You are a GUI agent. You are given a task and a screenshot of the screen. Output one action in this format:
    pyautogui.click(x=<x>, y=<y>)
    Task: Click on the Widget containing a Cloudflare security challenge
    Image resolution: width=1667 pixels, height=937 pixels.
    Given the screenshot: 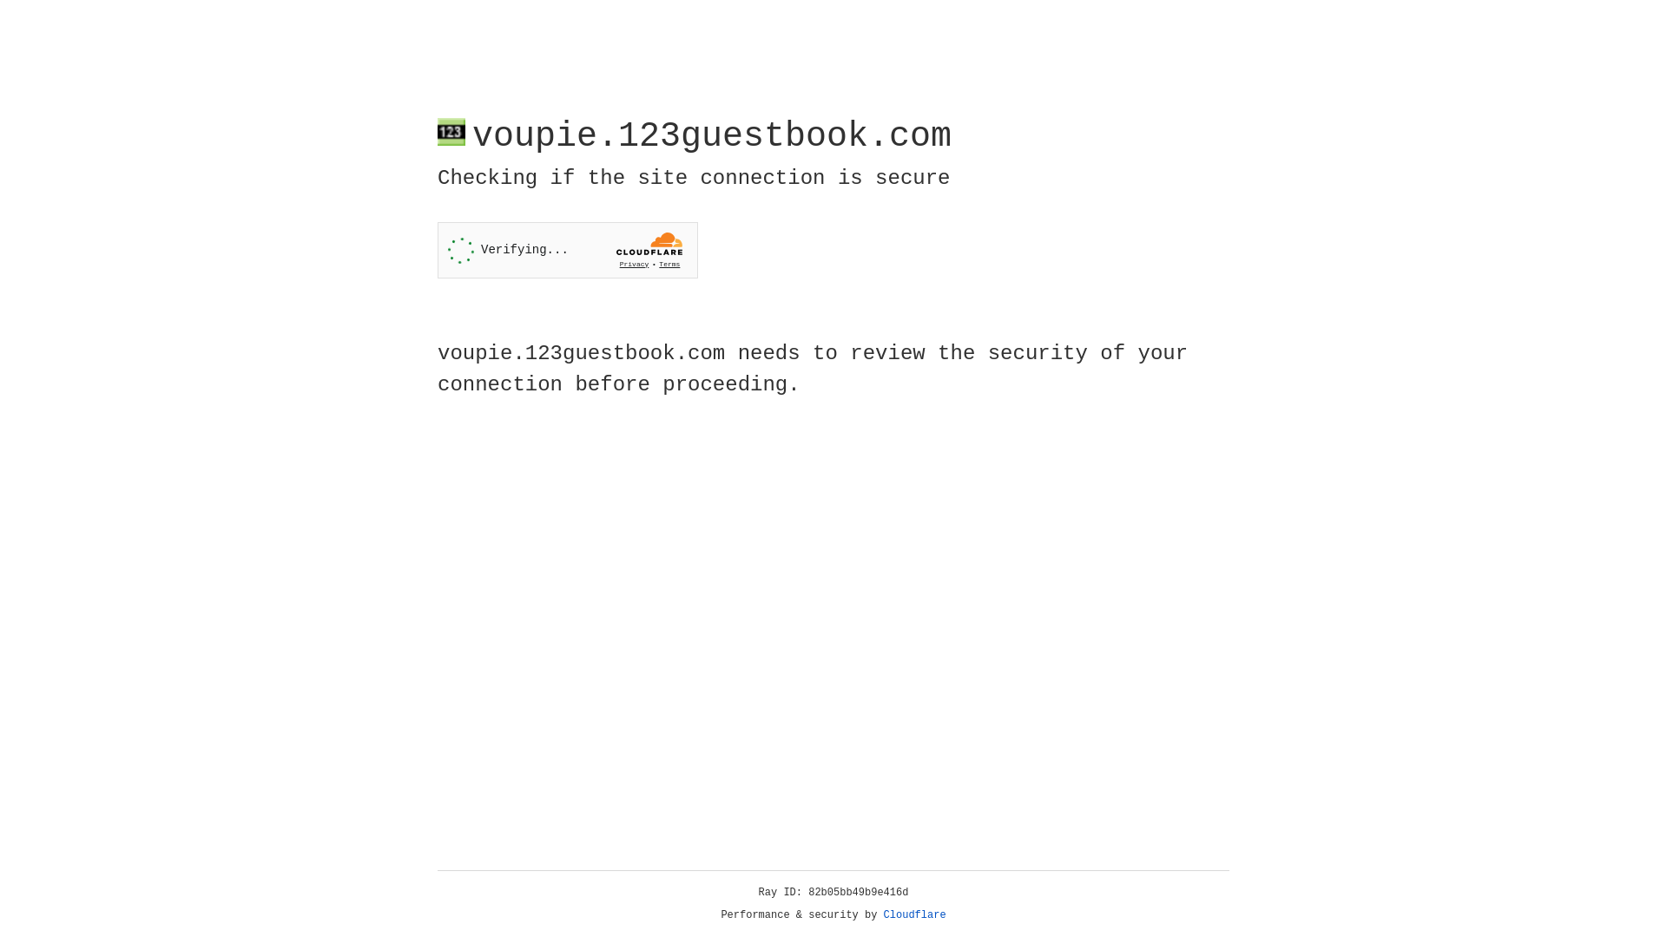 What is the action you would take?
    pyautogui.click(x=568, y=250)
    